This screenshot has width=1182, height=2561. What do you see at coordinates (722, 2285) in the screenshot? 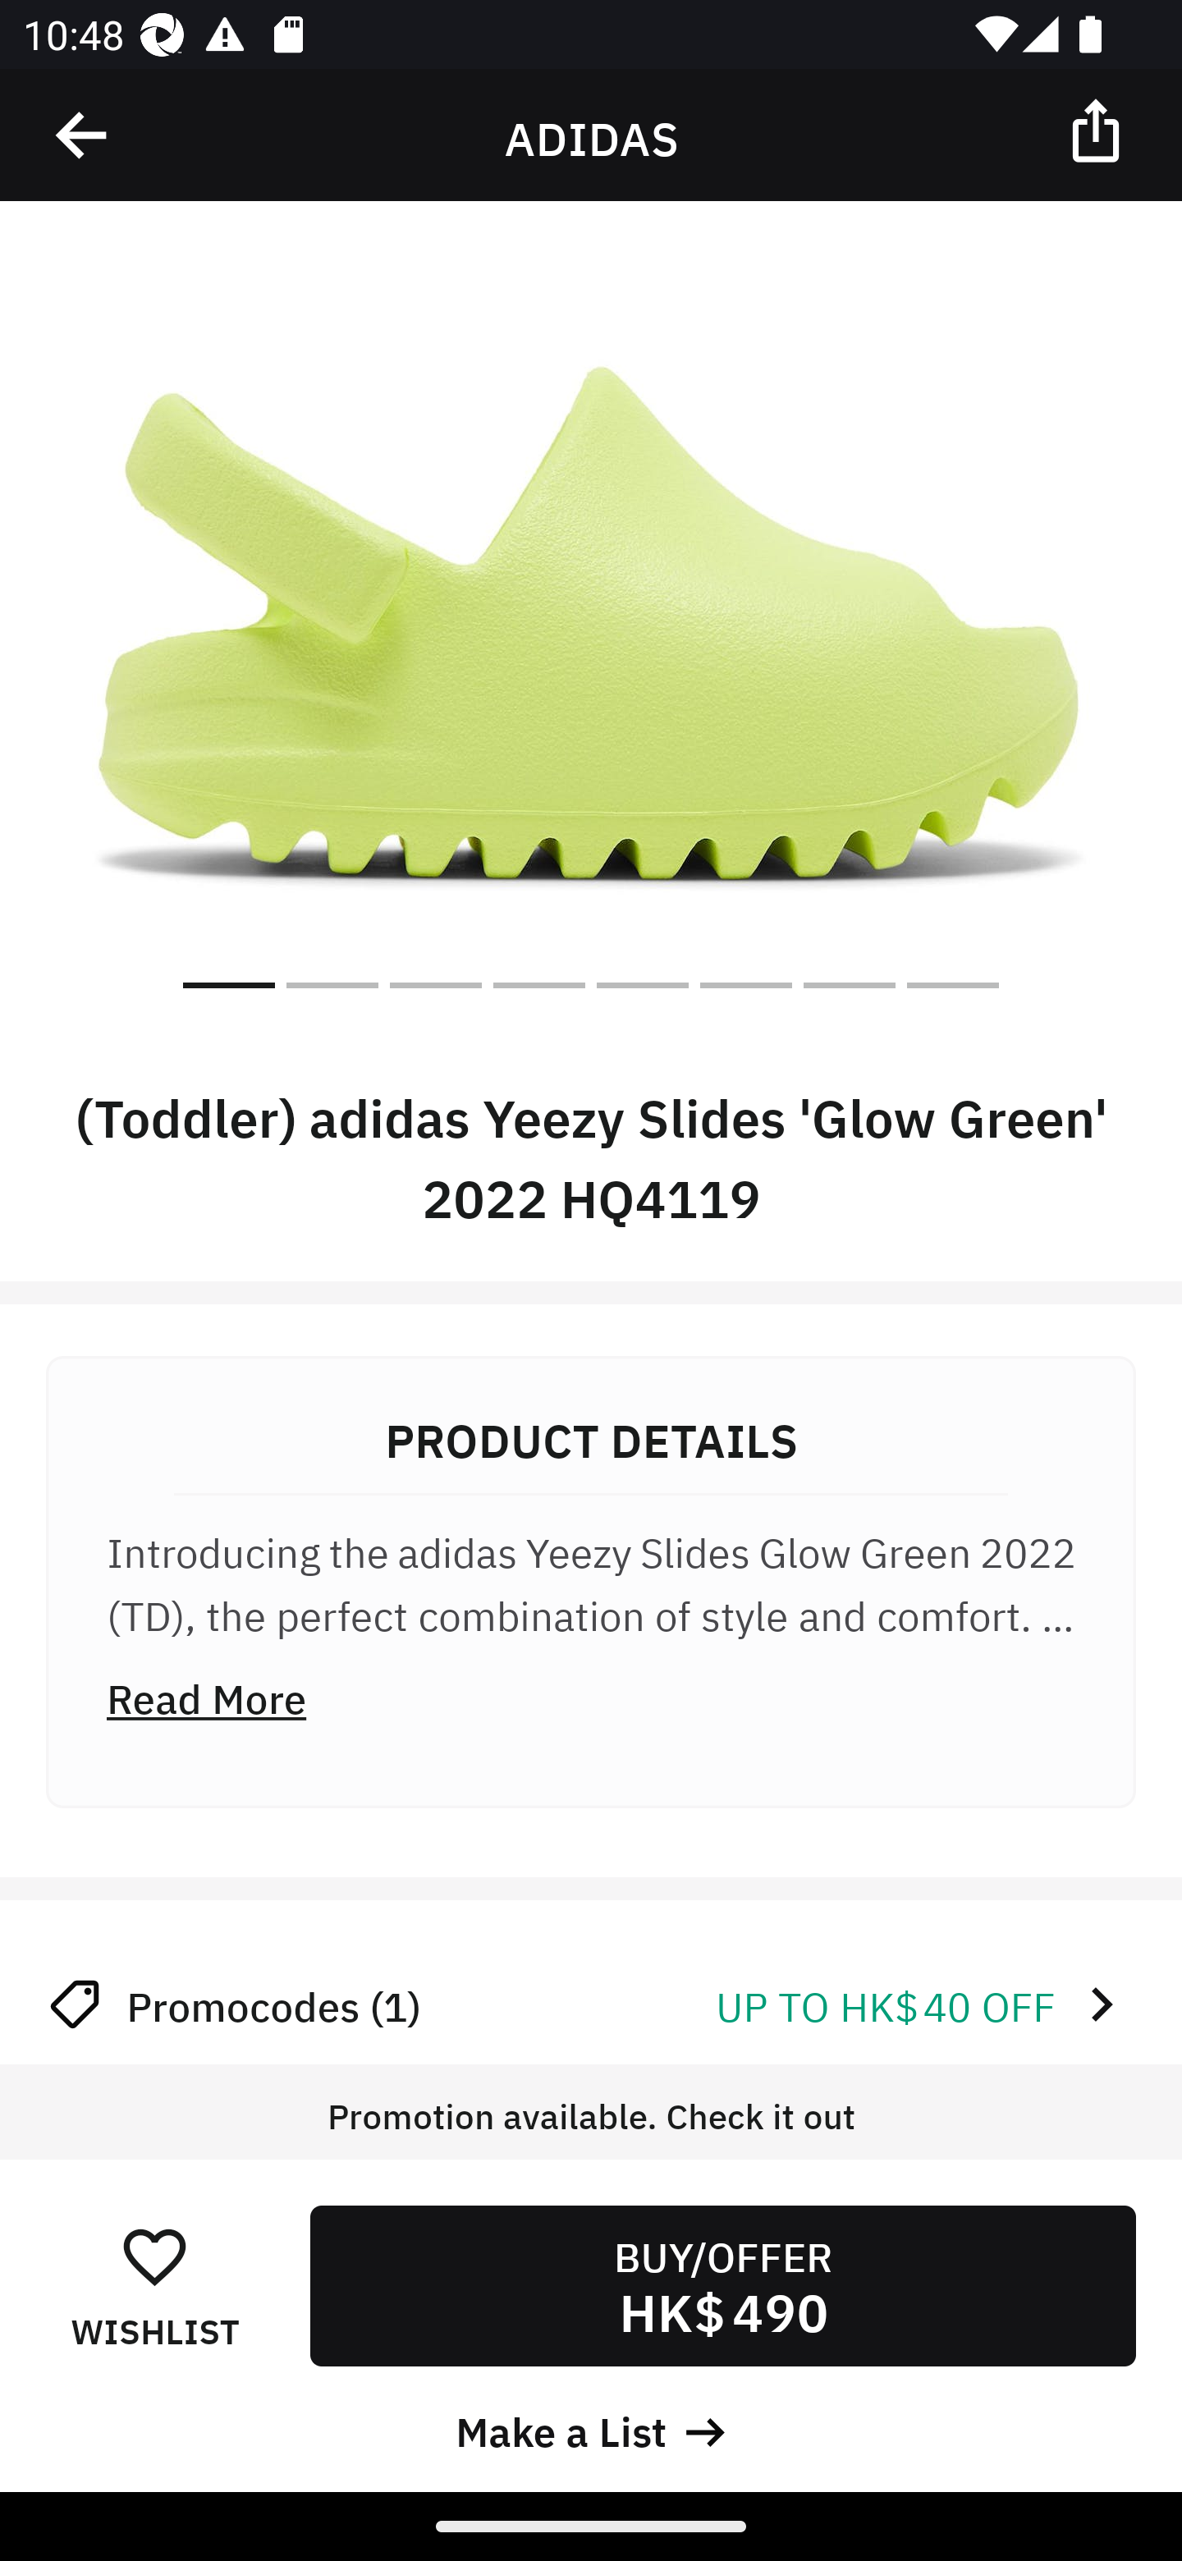
I see `BUY/OFFER HK$ 490` at bounding box center [722, 2285].